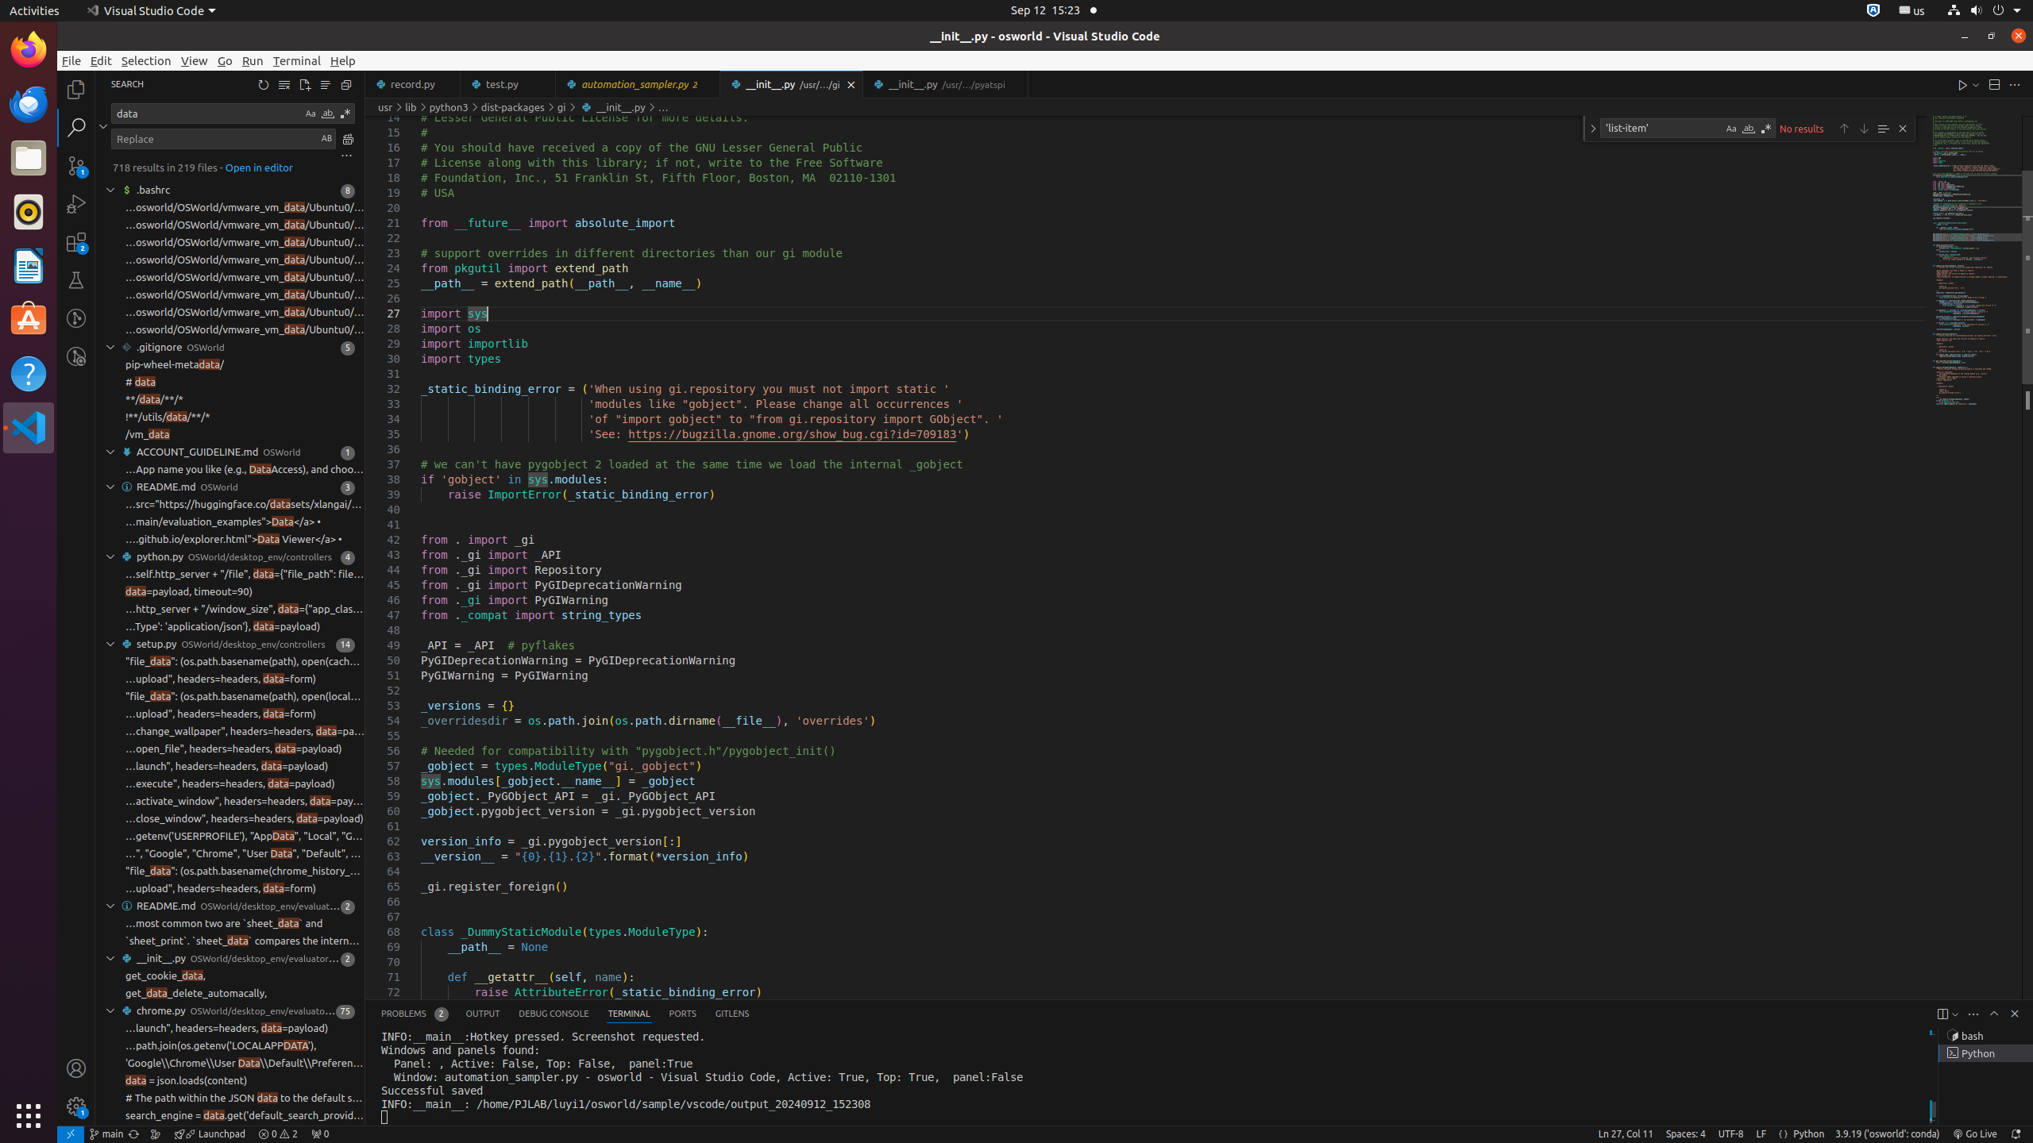 The width and height of the screenshot is (2033, 1143). What do you see at coordinates (245, 819) in the screenshot?
I see `…close_window", headers=headers, data=payload)` at bounding box center [245, 819].